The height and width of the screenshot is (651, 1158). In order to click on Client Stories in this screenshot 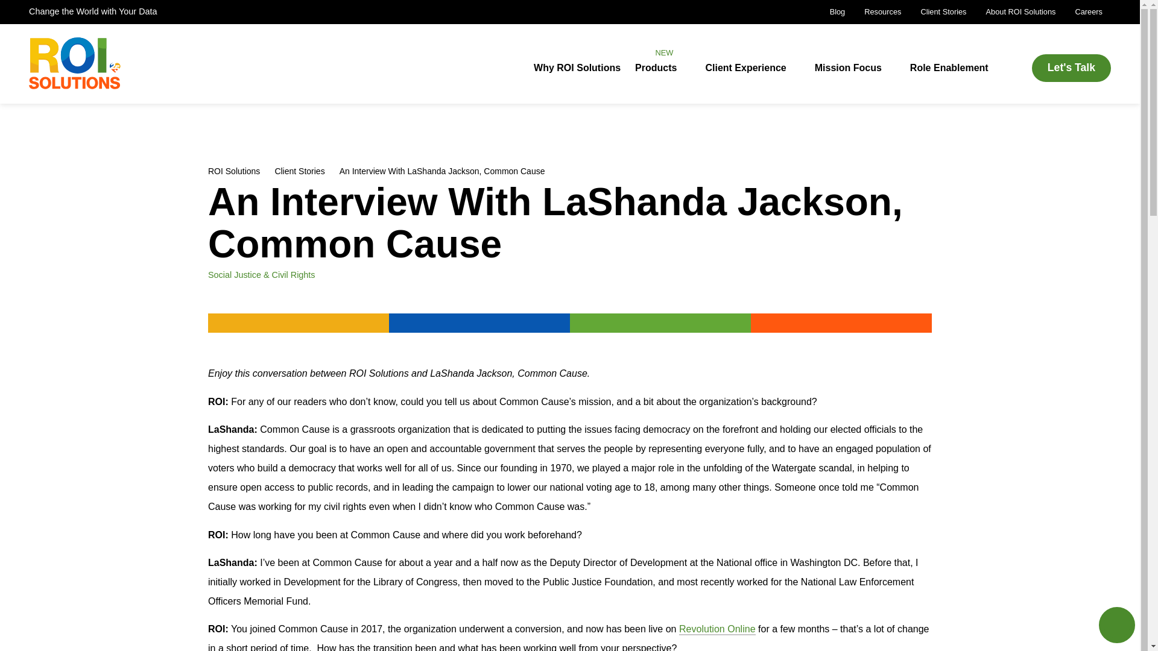, I will do `click(577, 68)`.